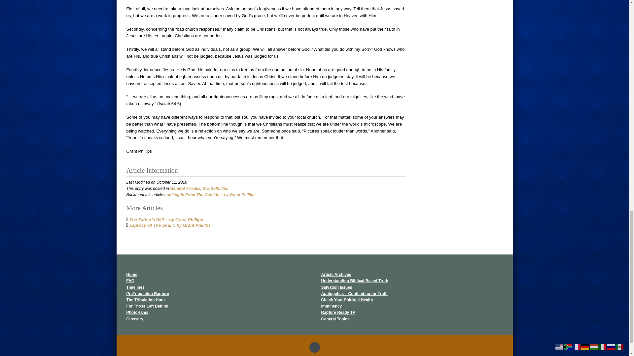  I want to click on Salvation Issues, so click(336, 287).